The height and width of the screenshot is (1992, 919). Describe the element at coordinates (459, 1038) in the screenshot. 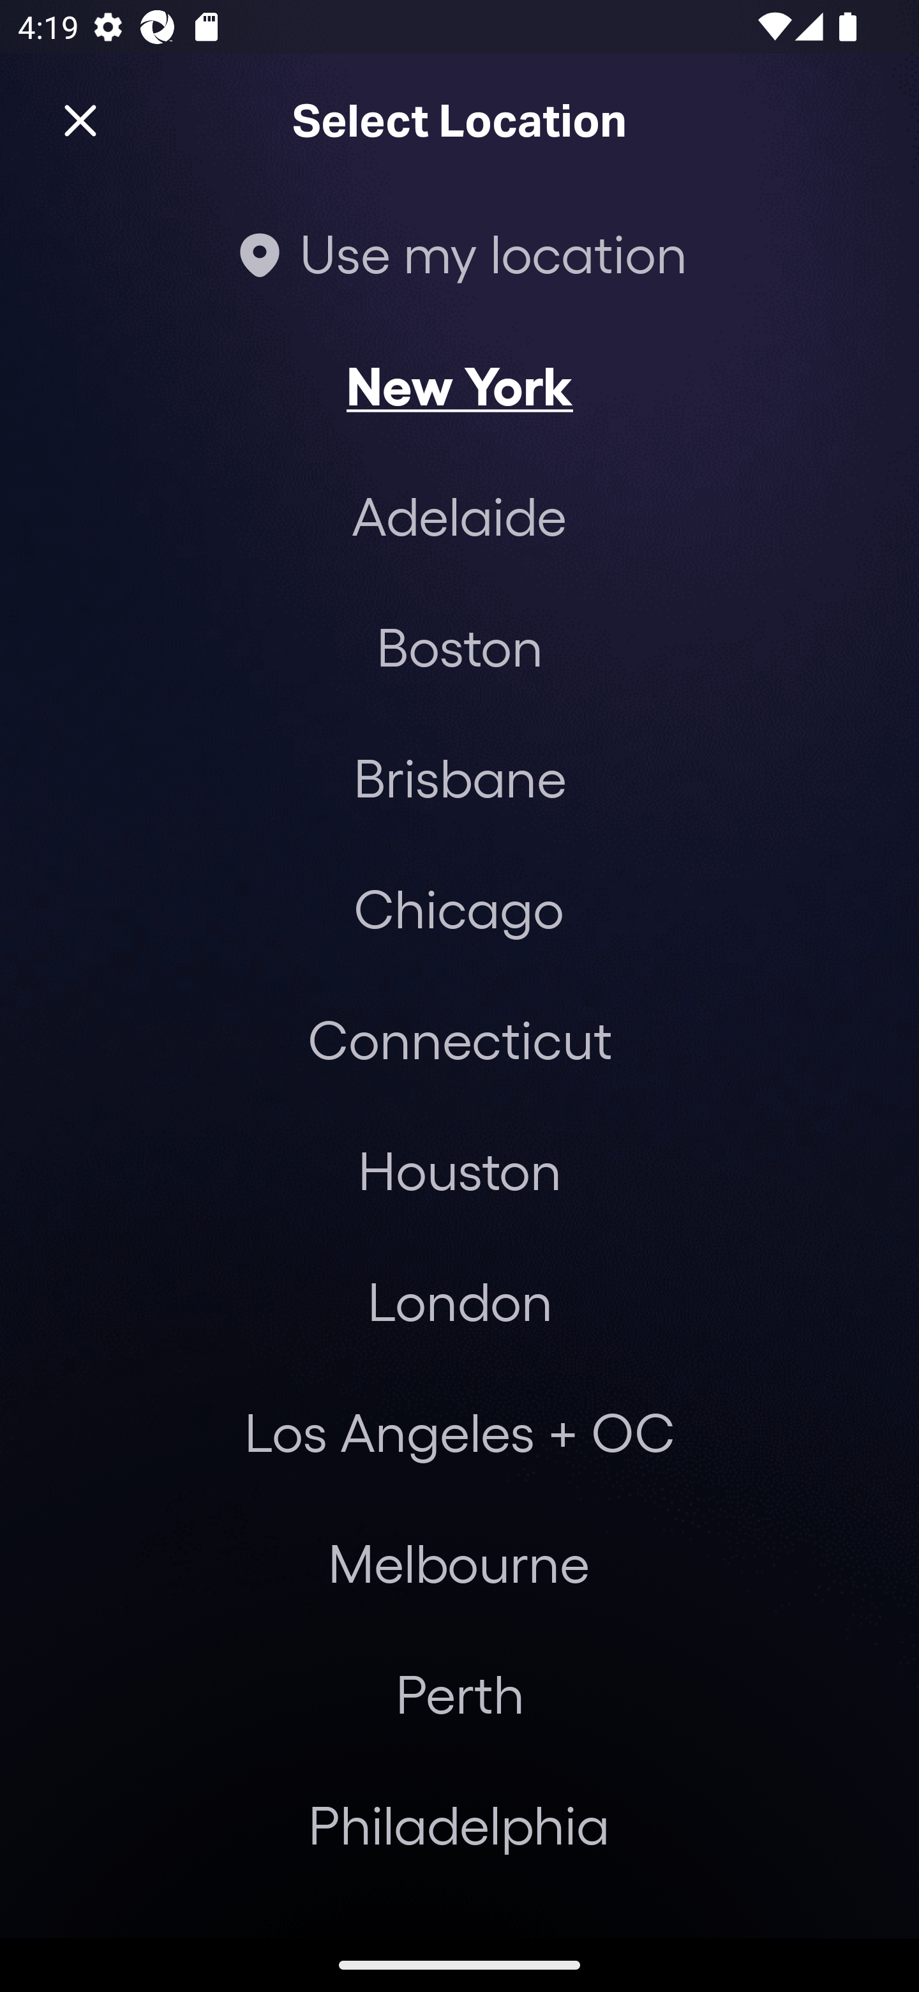

I see `Connecticut` at that location.